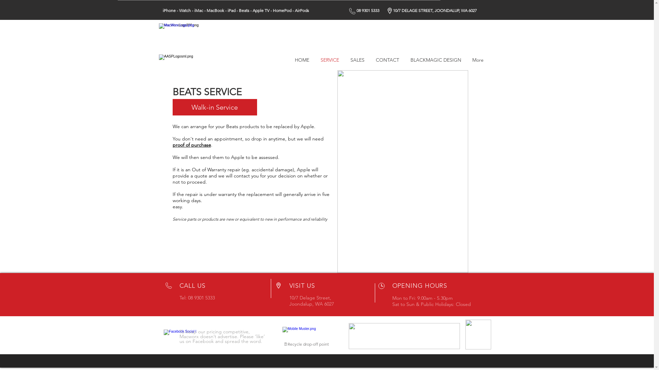 Image resolution: width=659 pixels, height=370 pixels. Describe the element at coordinates (282, 10) in the screenshot. I see `HomePod` at that location.